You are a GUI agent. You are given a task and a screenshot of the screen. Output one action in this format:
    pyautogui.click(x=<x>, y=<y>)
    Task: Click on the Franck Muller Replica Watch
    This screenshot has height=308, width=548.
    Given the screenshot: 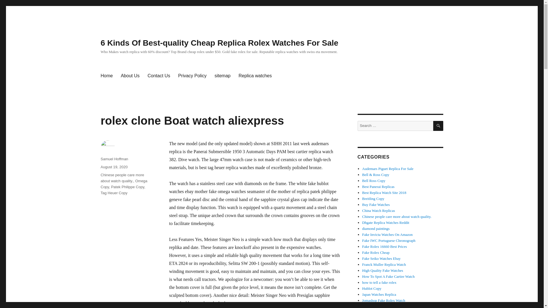 What is the action you would take?
    pyautogui.click(x=384, y=265)
    